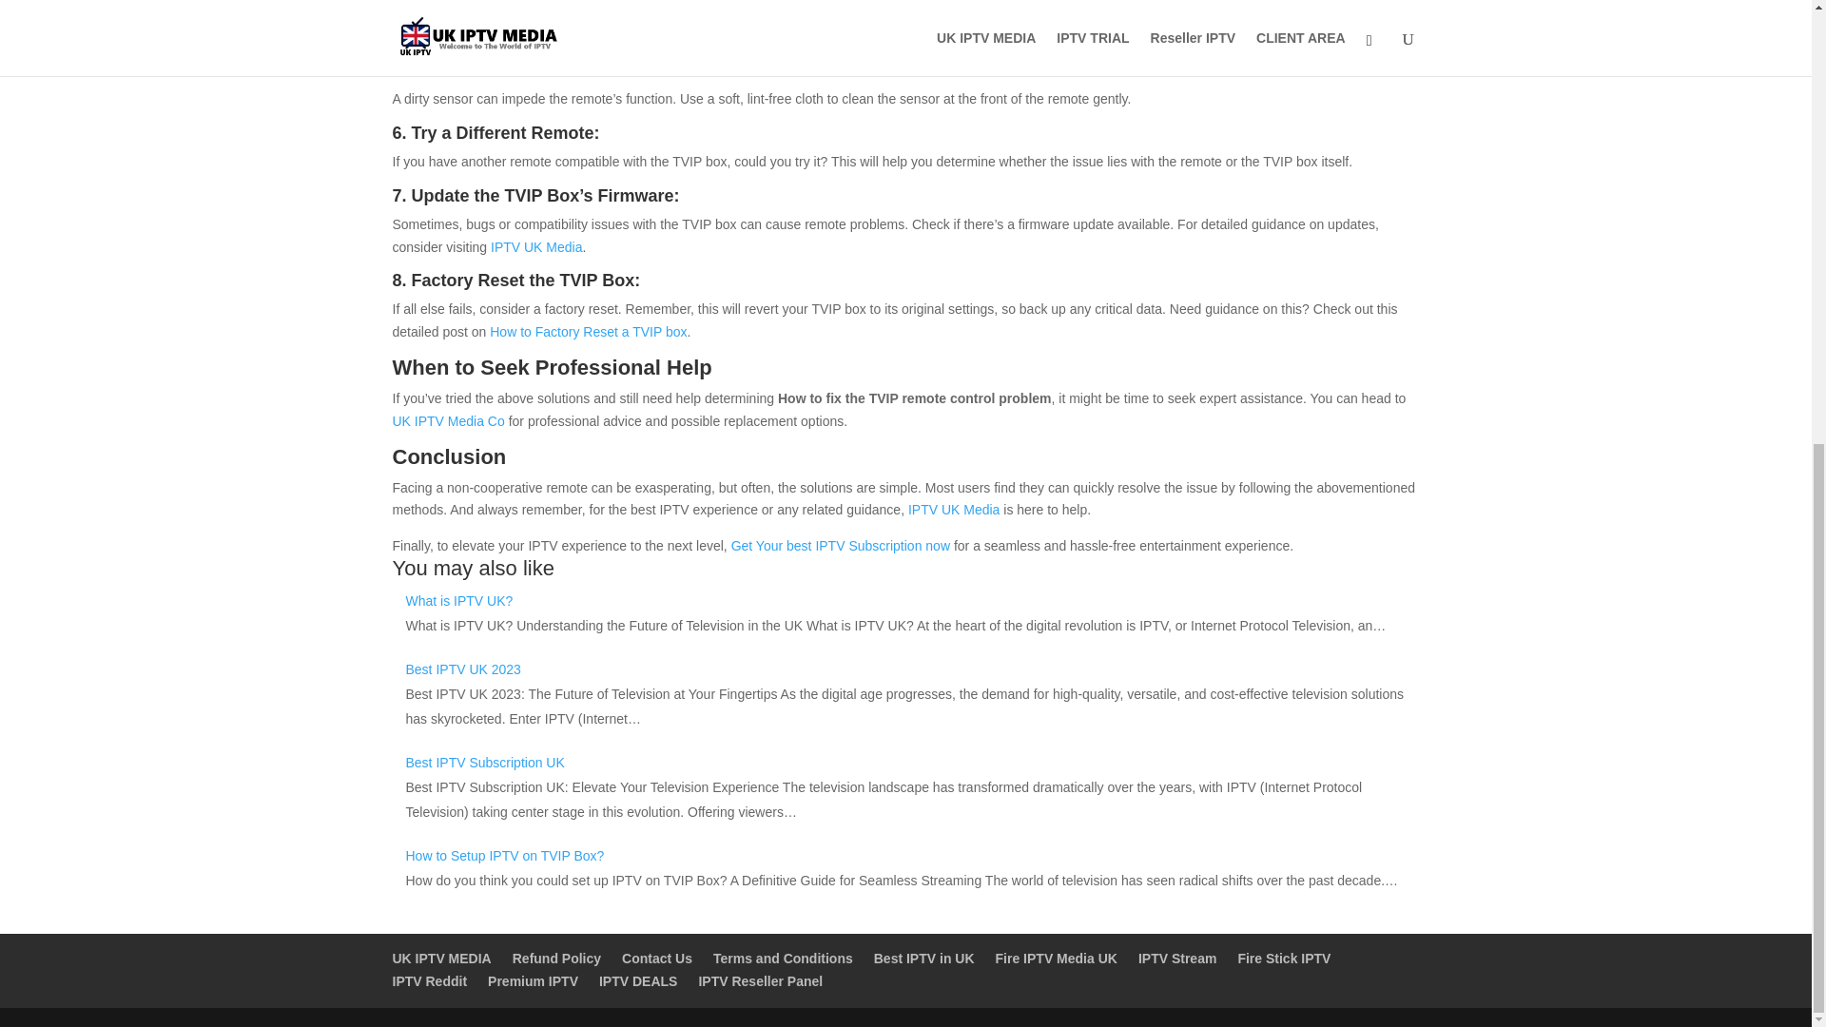 This screenshot has height=1027, width=1826. What do you see at coordinates (841, 546) in the screenshot?
I see `Get Your best IPTV Subscription now` at bounding box center [841, 546].